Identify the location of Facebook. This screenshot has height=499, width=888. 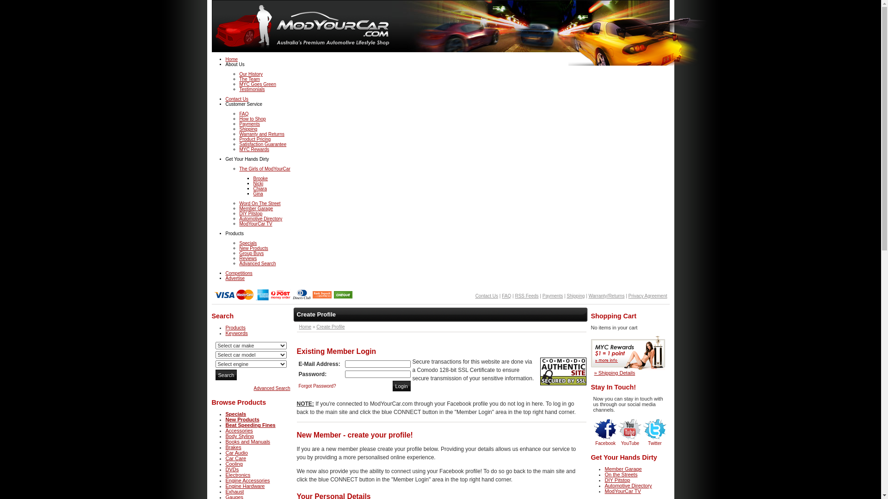
(605, 444).